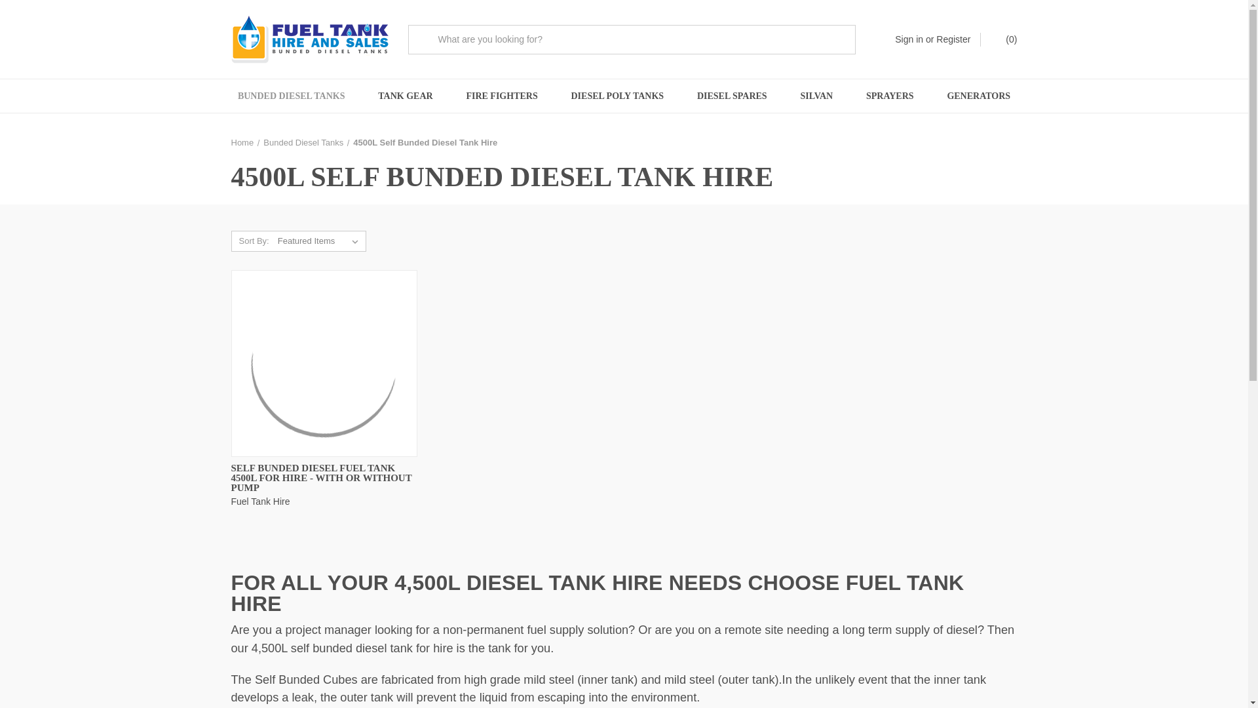 Image resolution: width=1258 pixels, height=708 pixels. I want to click on Register, so click(953, 39).